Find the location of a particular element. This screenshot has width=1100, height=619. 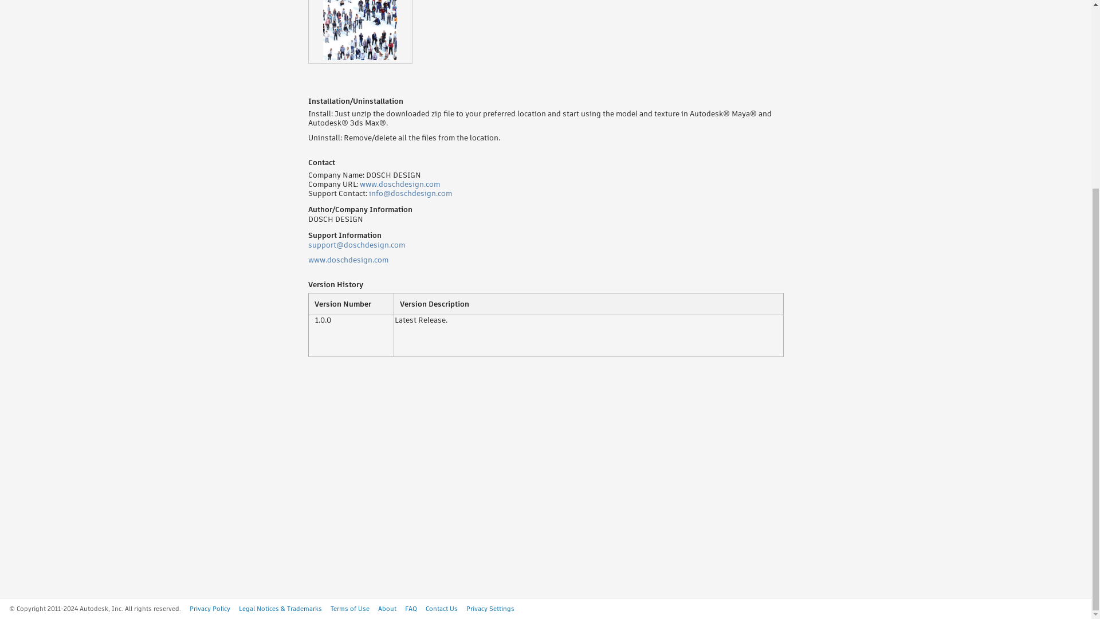

Terms of Use is located at coordinates (350, 609).